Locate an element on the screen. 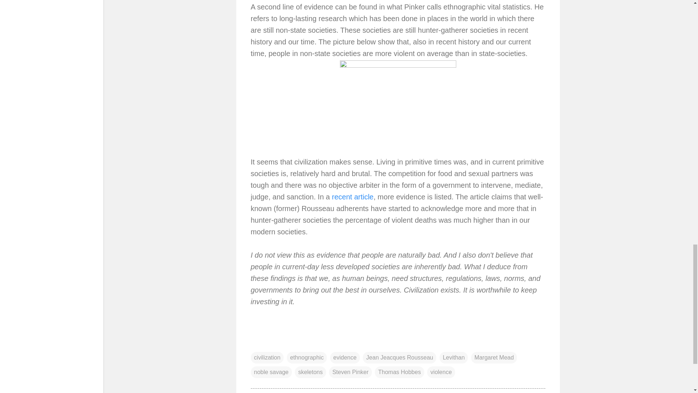 The height and width of the screenshot is (393, 698). recent article is located at coordinates (353, 196).